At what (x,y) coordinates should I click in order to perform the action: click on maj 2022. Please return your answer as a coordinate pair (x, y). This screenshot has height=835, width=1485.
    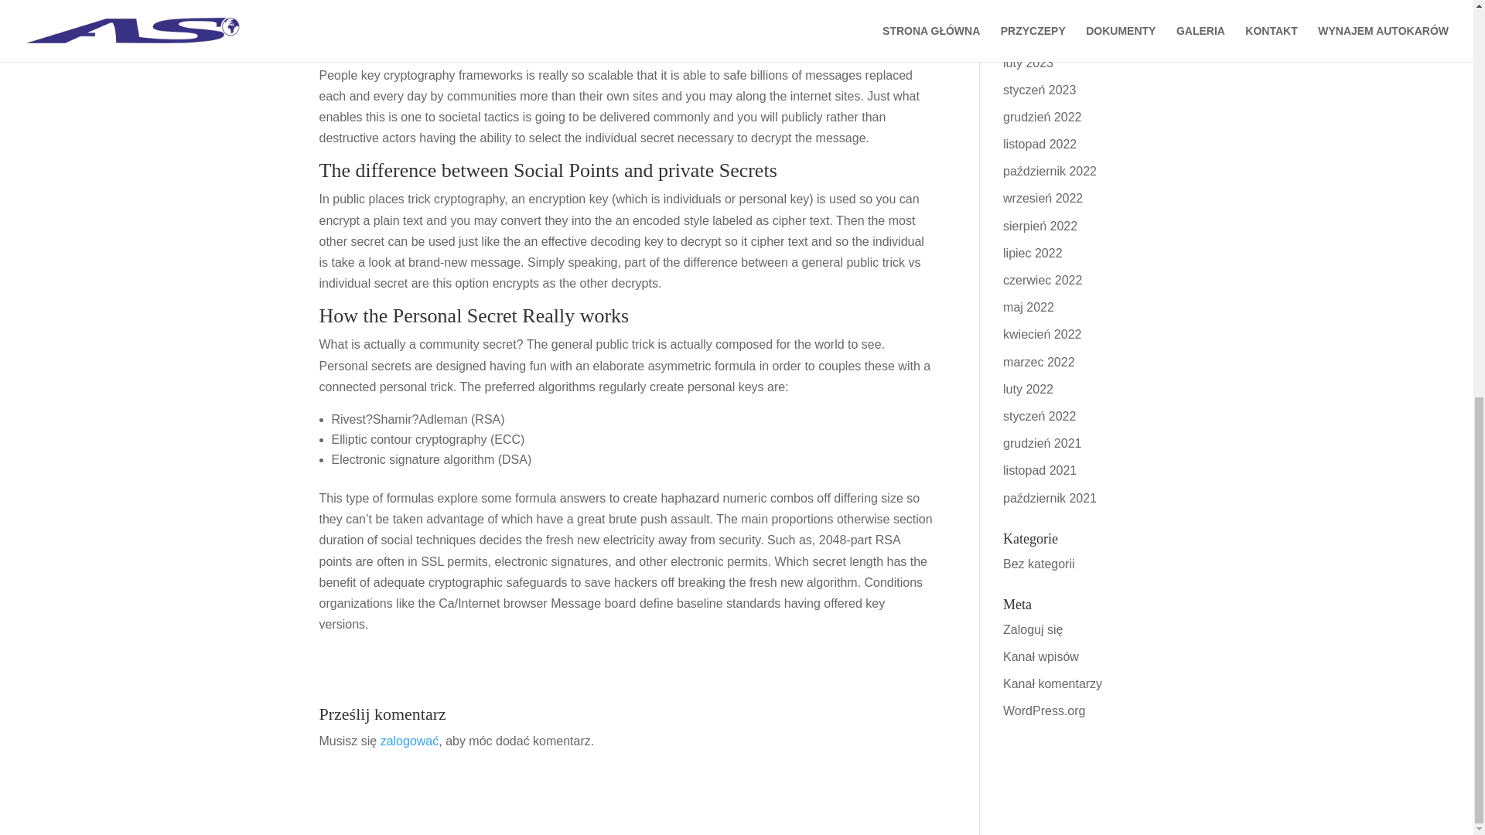
    Looking at the image, I should click on (1029, 307).